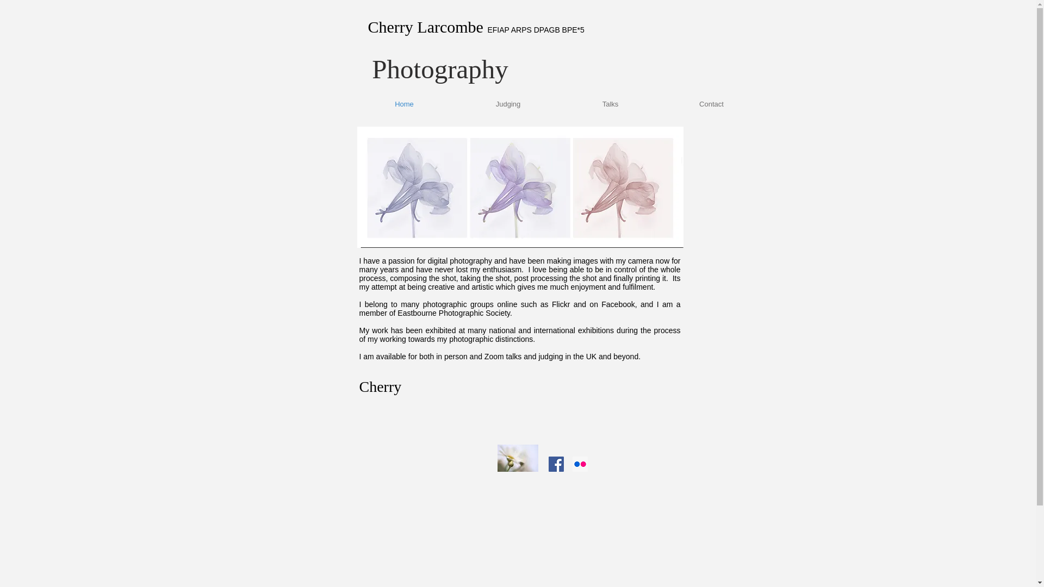  I want to click on Contact, so click(711, 104).